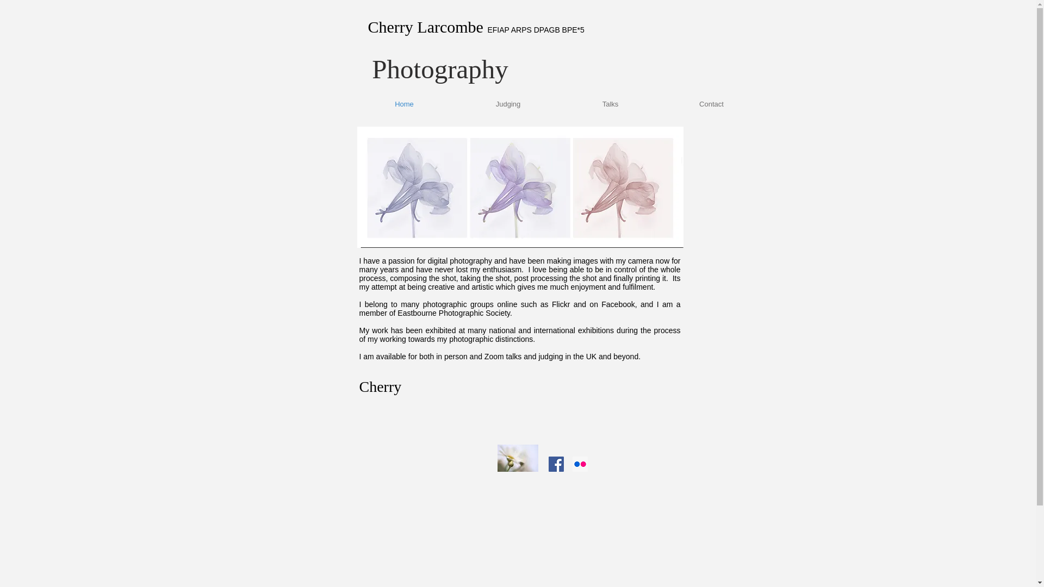  I want to click on Contact, so click(711, 104).